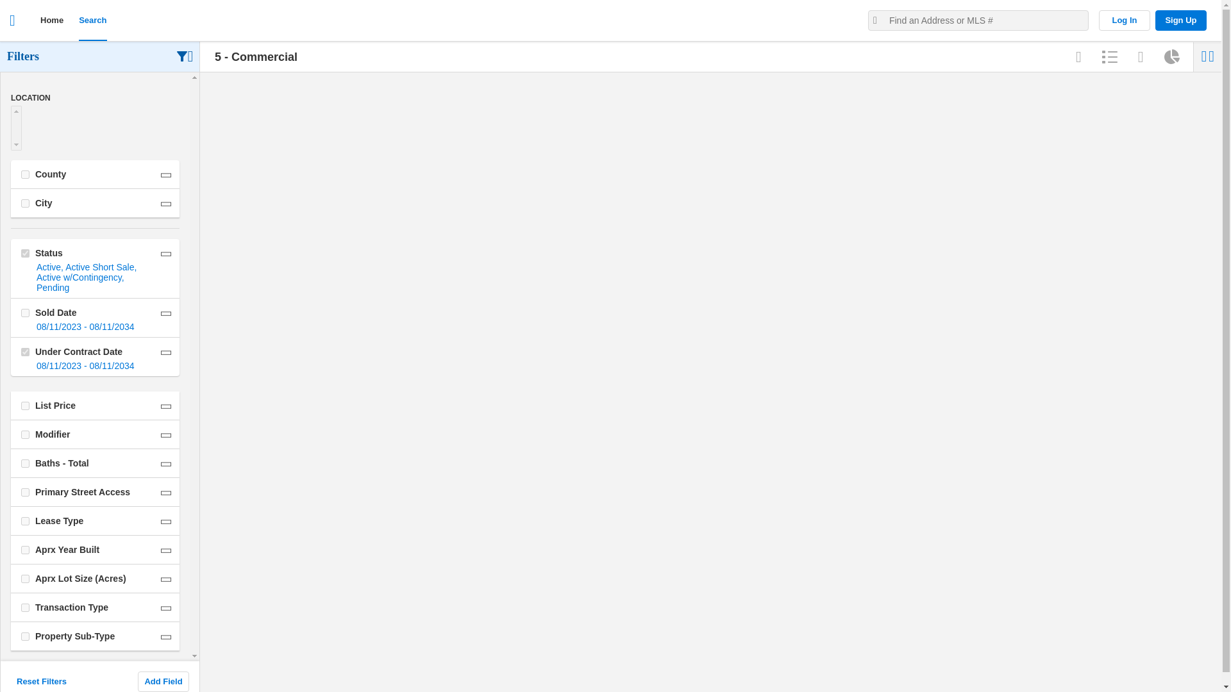 The height and width of the screenshot is (692, 1231). I want to click on 1, so click(25, 313).